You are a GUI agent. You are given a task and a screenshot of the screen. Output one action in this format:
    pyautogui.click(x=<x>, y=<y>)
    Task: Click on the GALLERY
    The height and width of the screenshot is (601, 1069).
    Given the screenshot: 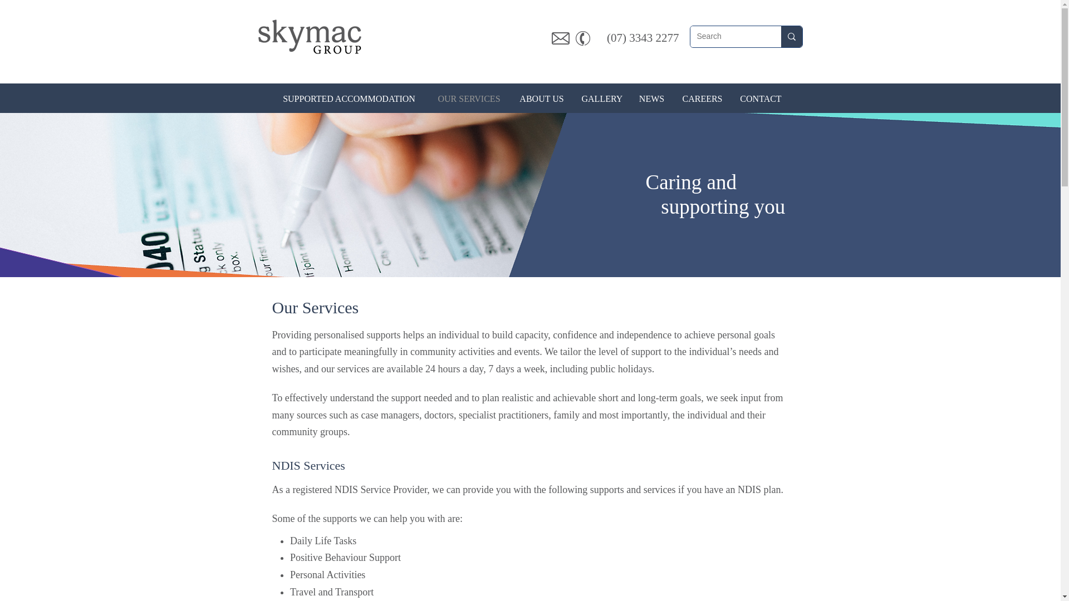 What is the action you would take?
    pyautogui.click(x=601, y=99)
    